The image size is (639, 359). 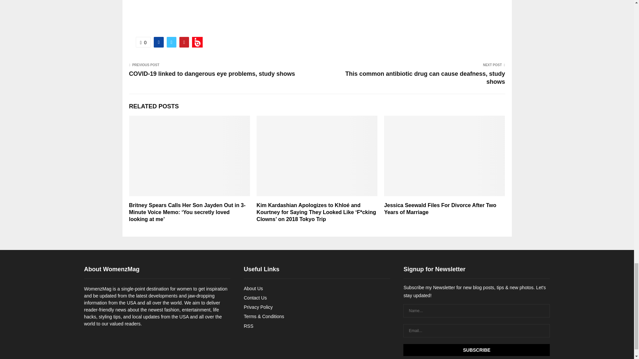 I want to click on 0, so click(x=143, y=42).